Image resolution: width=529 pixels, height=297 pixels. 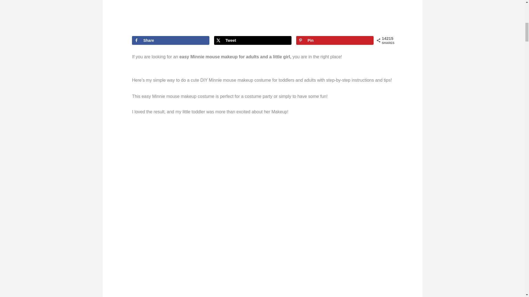 What do you see at coordinates (335, 40) in the screenshot?
I see `Save to Pinterest` at bounding box center [335, 40].